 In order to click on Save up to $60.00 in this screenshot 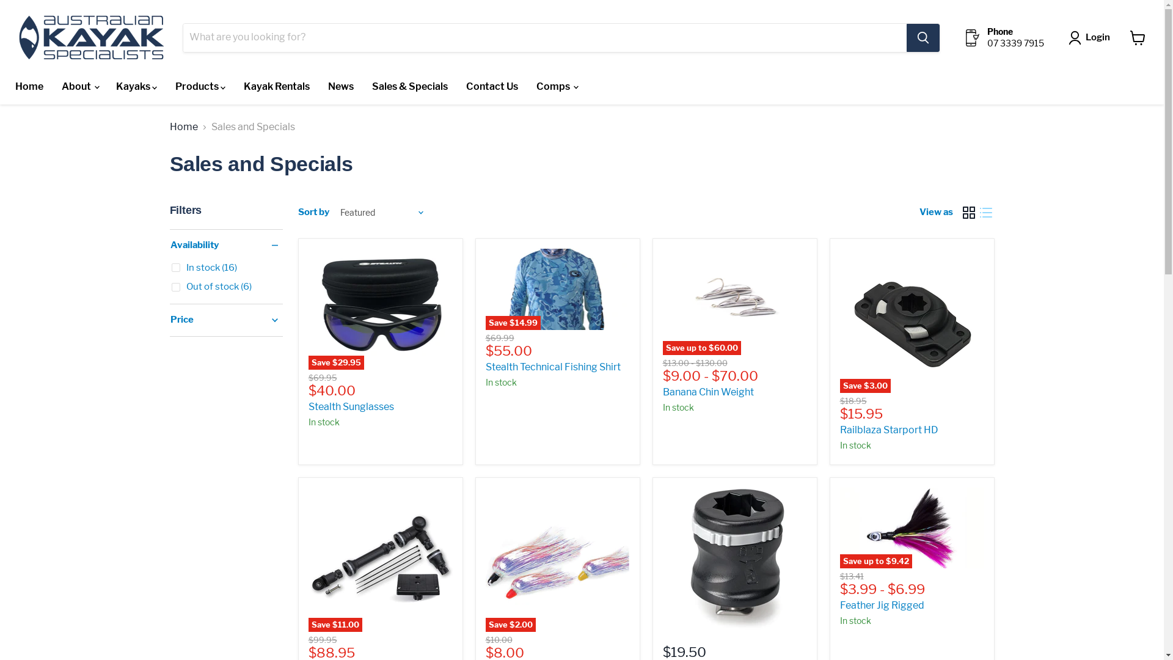, I will do `click(734, 302)`.